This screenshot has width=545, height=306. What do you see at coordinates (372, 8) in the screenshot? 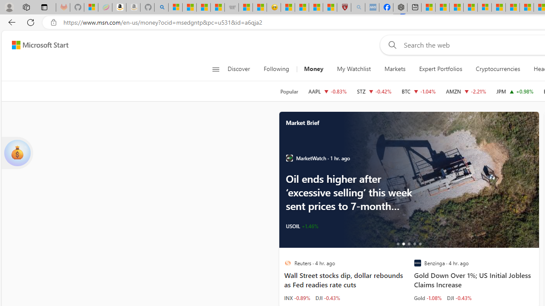
I see `NCL Adult Asthma Inhaler Choice Guideline - Sleeping` at bounding box center [372, 8].